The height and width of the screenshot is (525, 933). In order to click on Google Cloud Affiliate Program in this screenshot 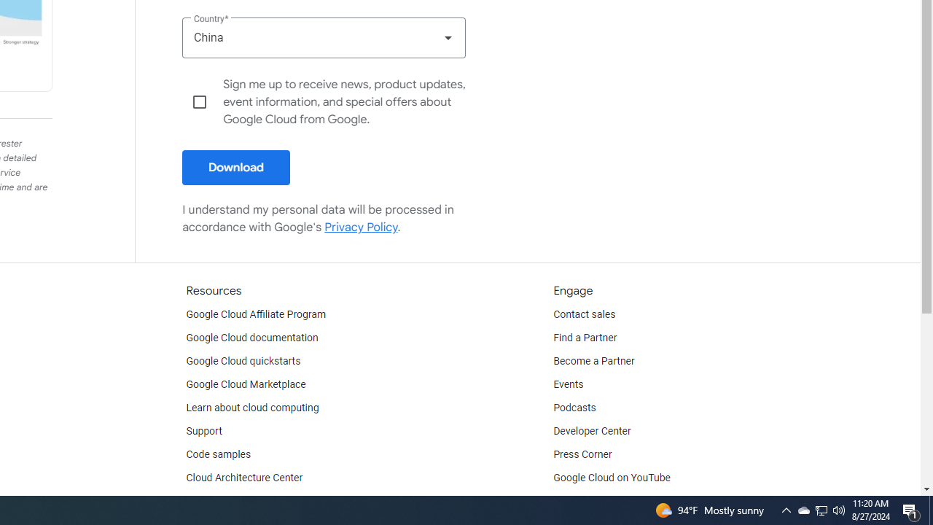, I will do `click(256, 315)`.